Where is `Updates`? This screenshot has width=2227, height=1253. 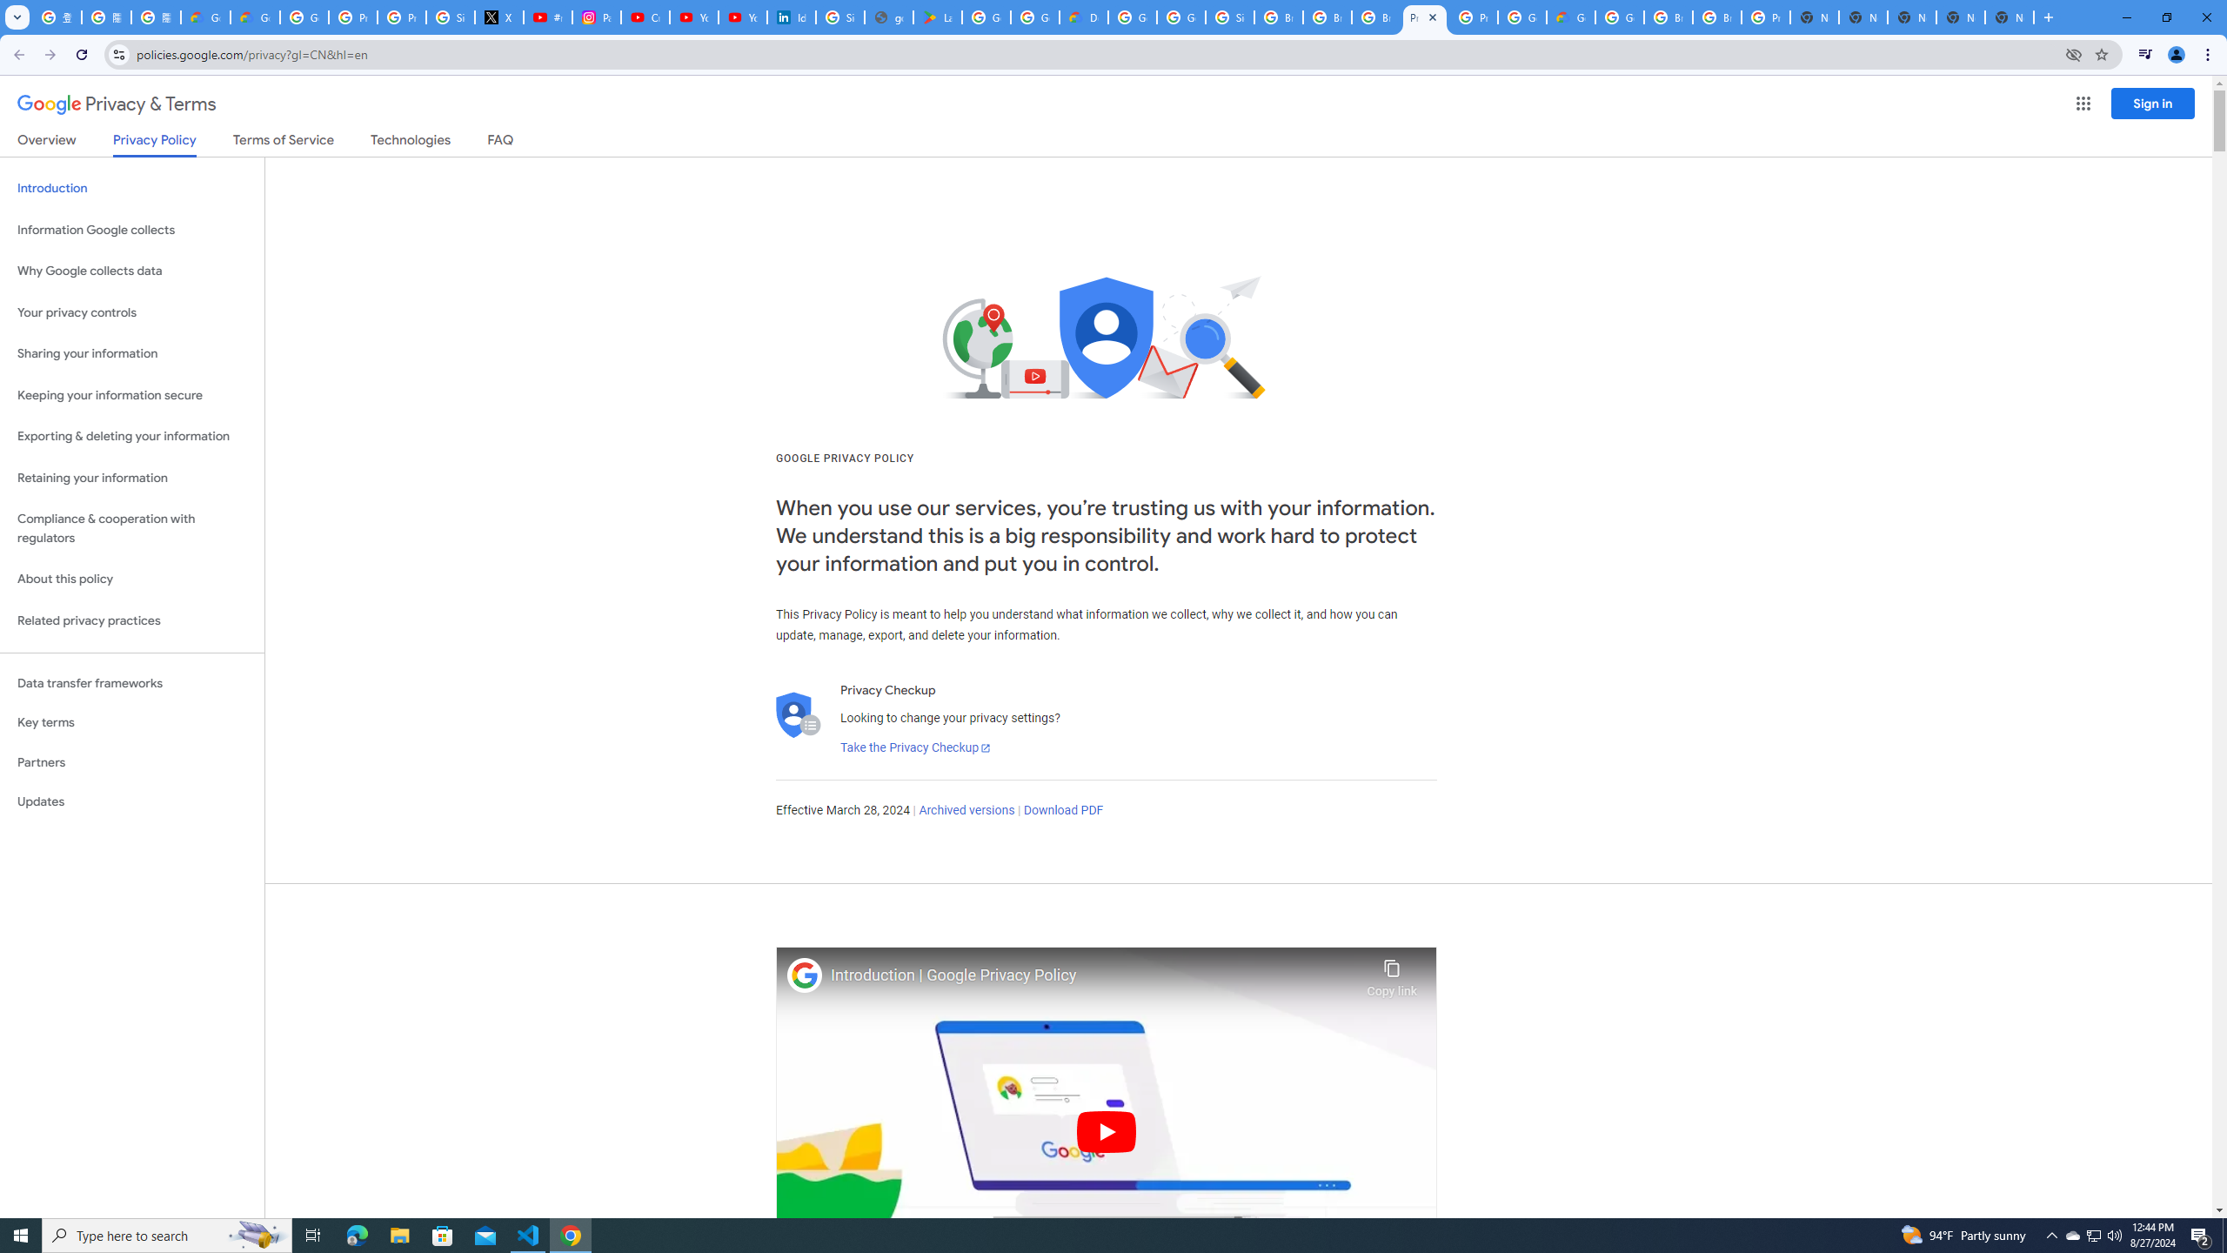 Updates is located at coordinates (132, 801).